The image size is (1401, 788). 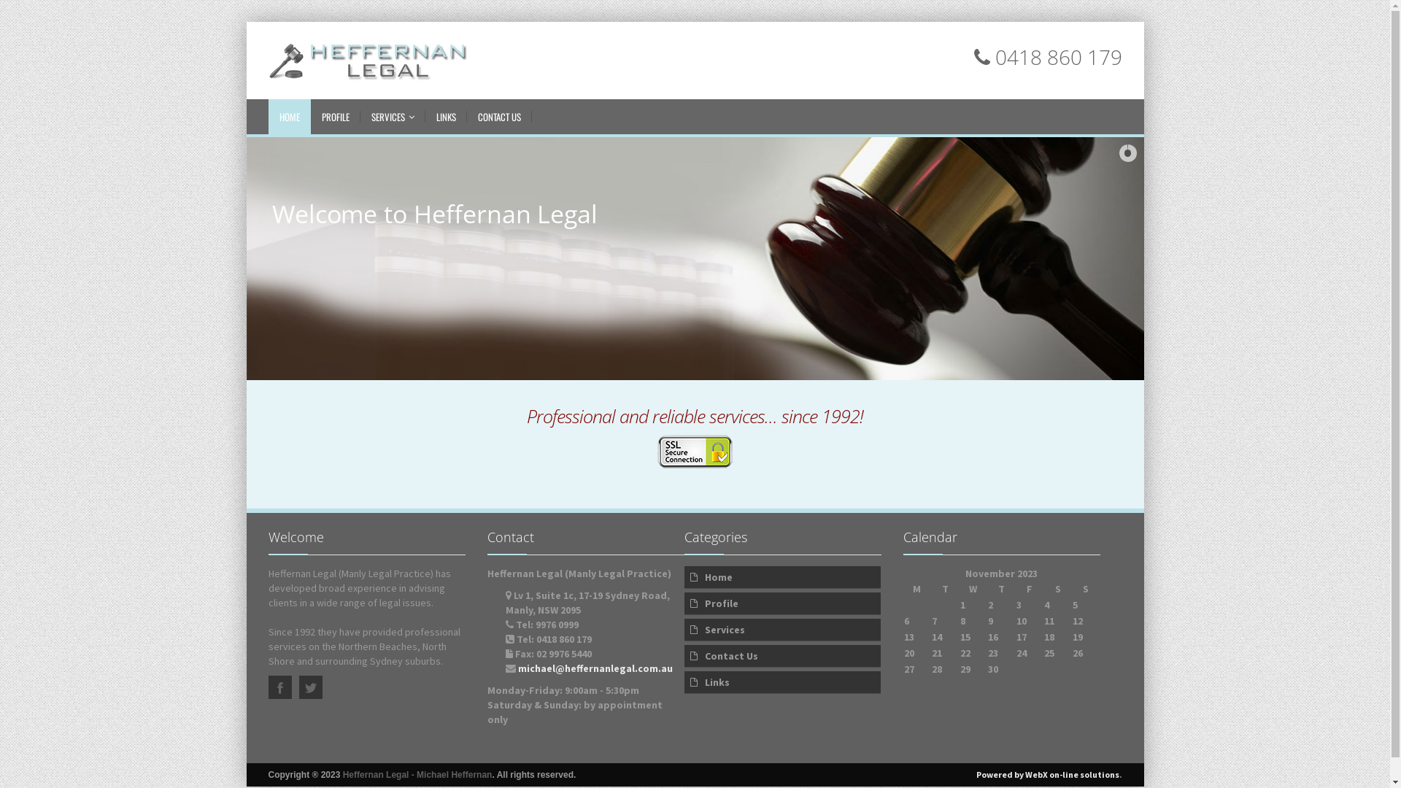 What do you see at coordinates (783, 578) in the screenshot?
I see `Home` at bounding box center [783, 578].